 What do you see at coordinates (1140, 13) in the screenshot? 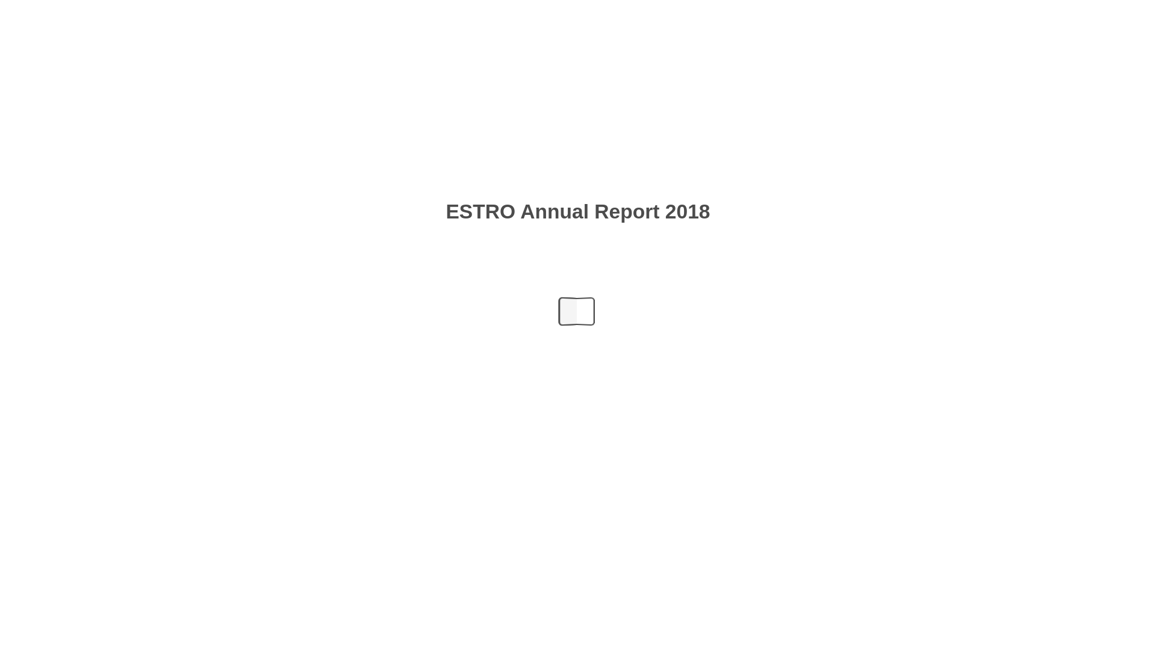
I see `Search` at bounding box center [1140, 13].